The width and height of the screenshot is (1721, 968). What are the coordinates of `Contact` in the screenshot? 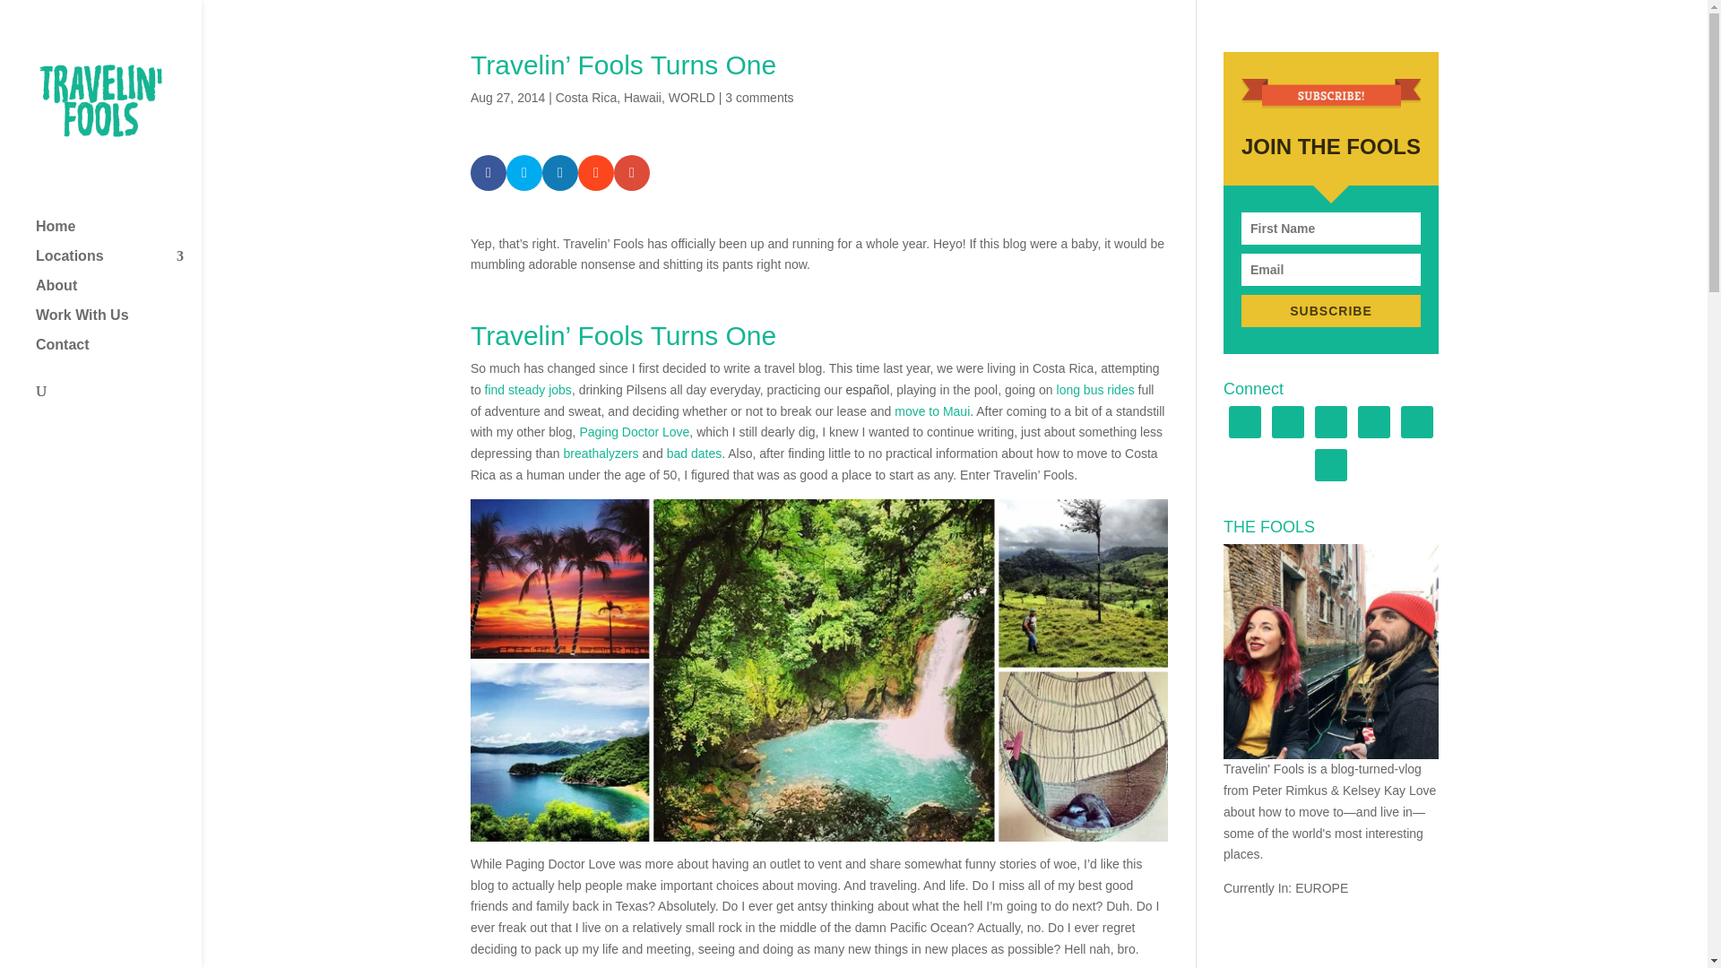 It's located at (118, 353).